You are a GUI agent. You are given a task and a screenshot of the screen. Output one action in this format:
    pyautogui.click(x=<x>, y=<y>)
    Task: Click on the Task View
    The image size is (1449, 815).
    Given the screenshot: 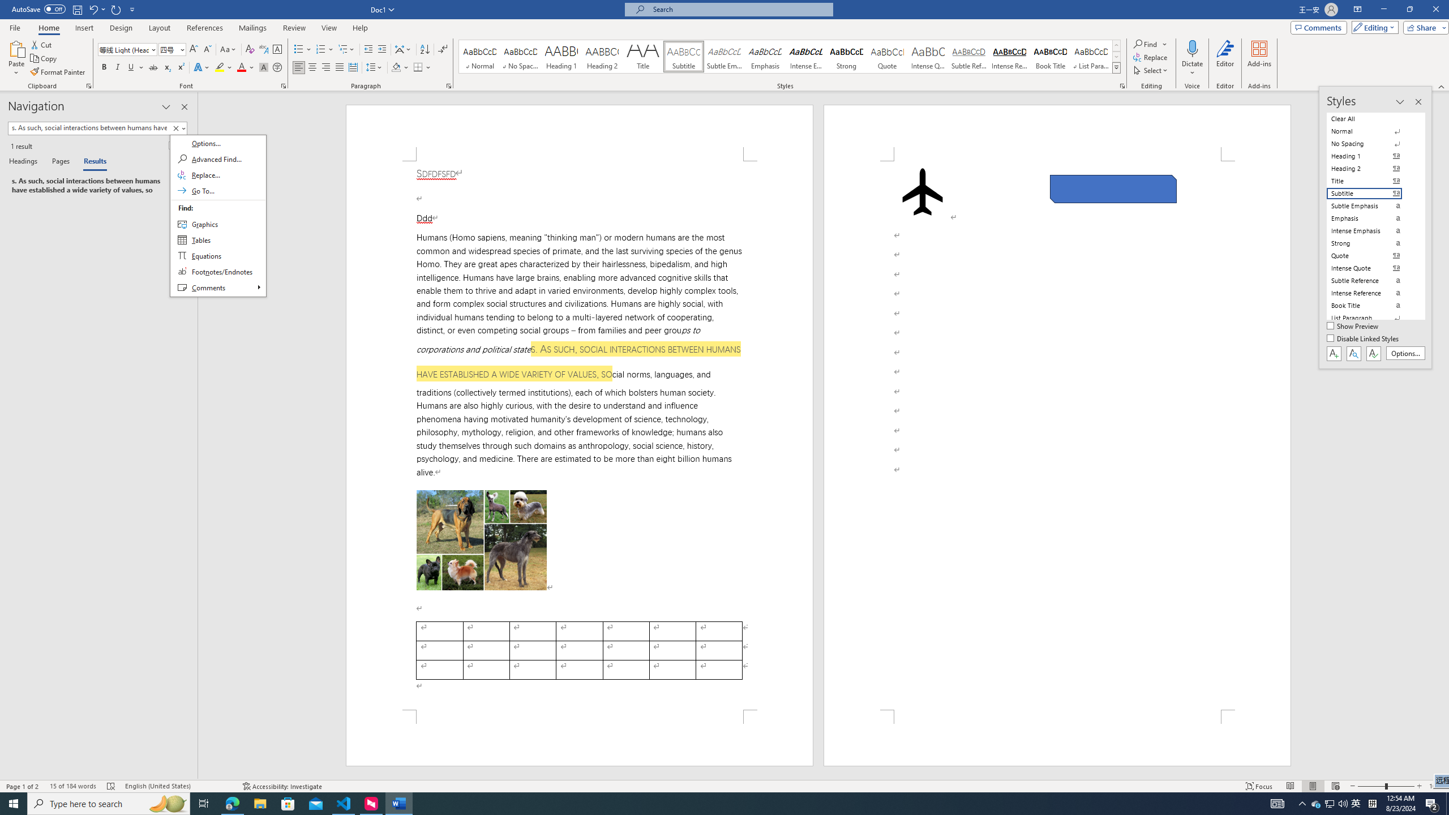 What is the action you would take?
    pyautogui.click(x=204, y=804)
    